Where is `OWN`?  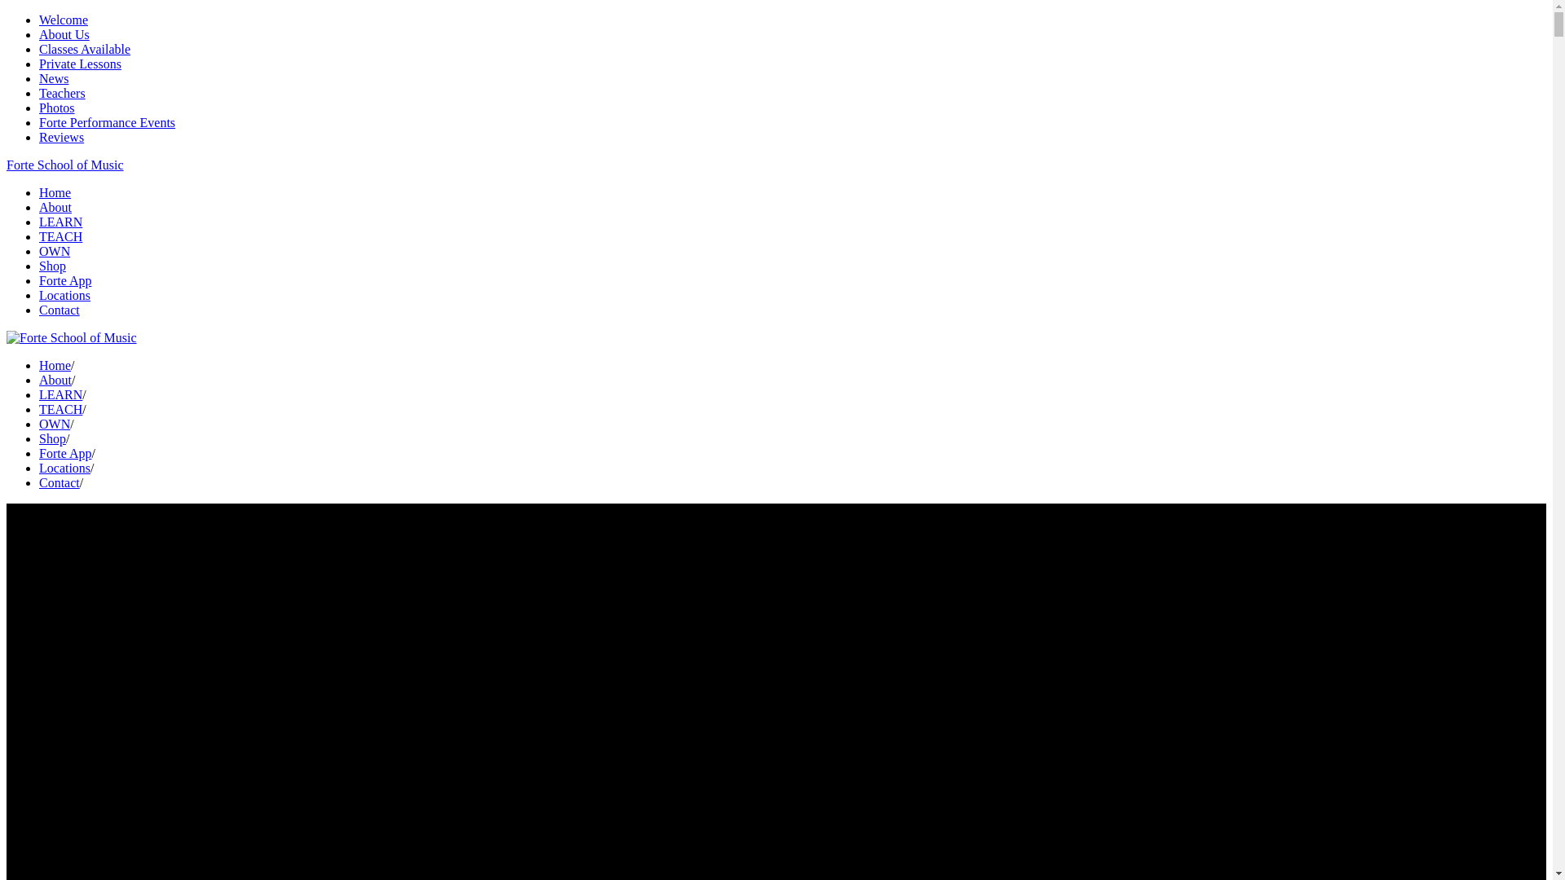
OWN is located at coordinates (55, 251).